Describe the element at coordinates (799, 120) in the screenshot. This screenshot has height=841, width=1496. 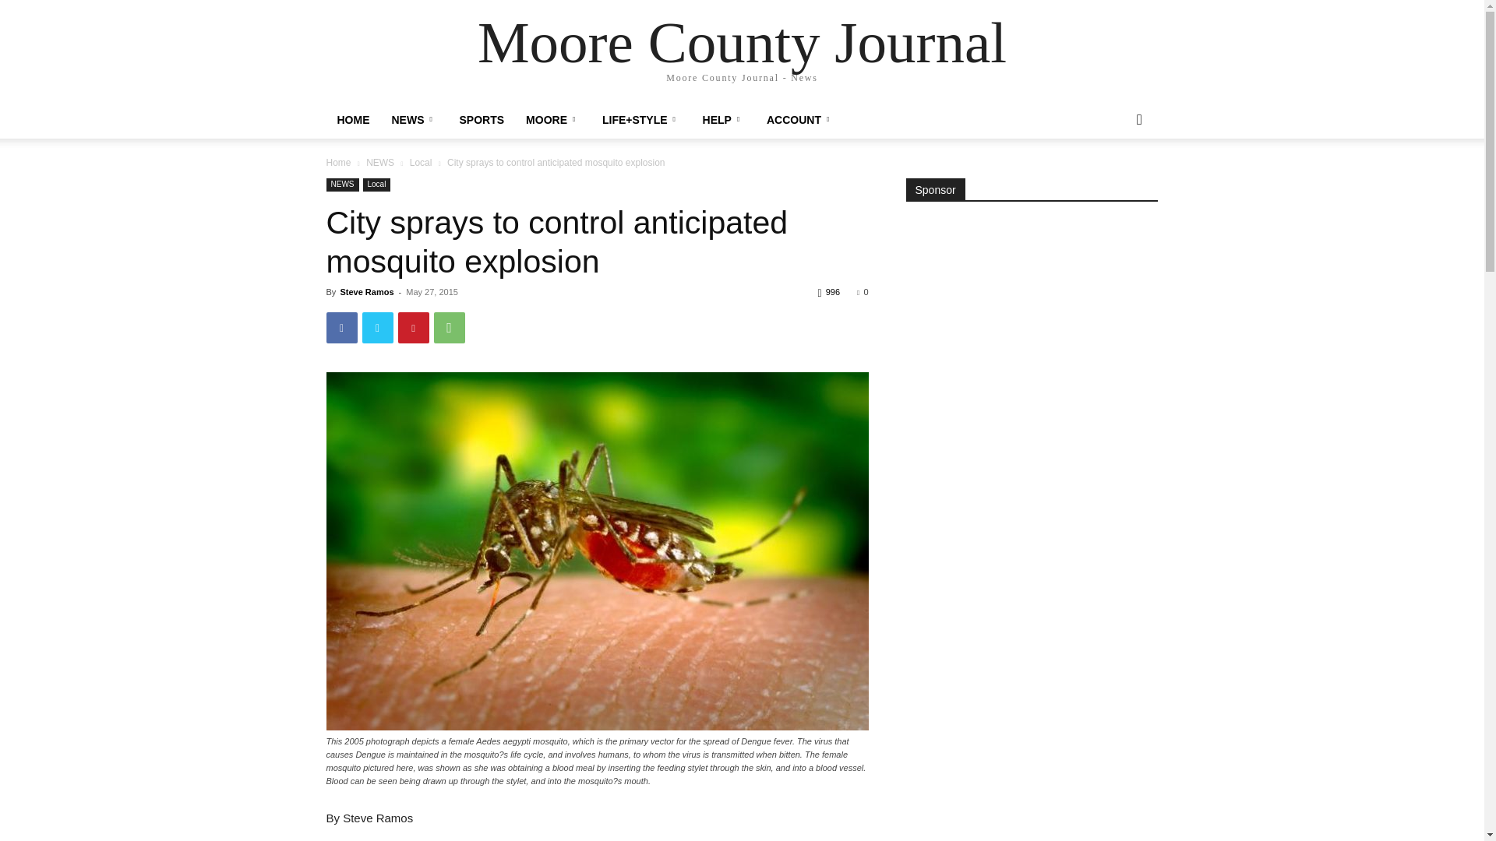
I see `ACCOUNT` at that location.